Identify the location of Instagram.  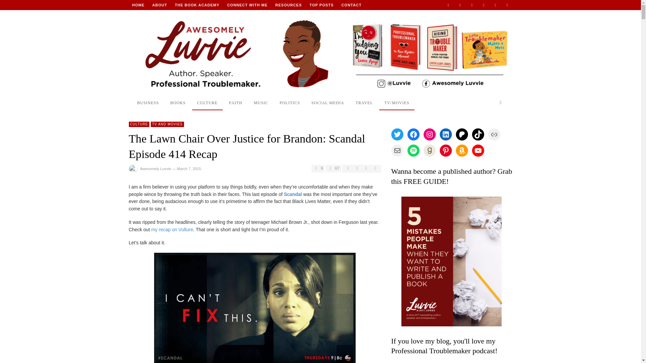
(472, 5).